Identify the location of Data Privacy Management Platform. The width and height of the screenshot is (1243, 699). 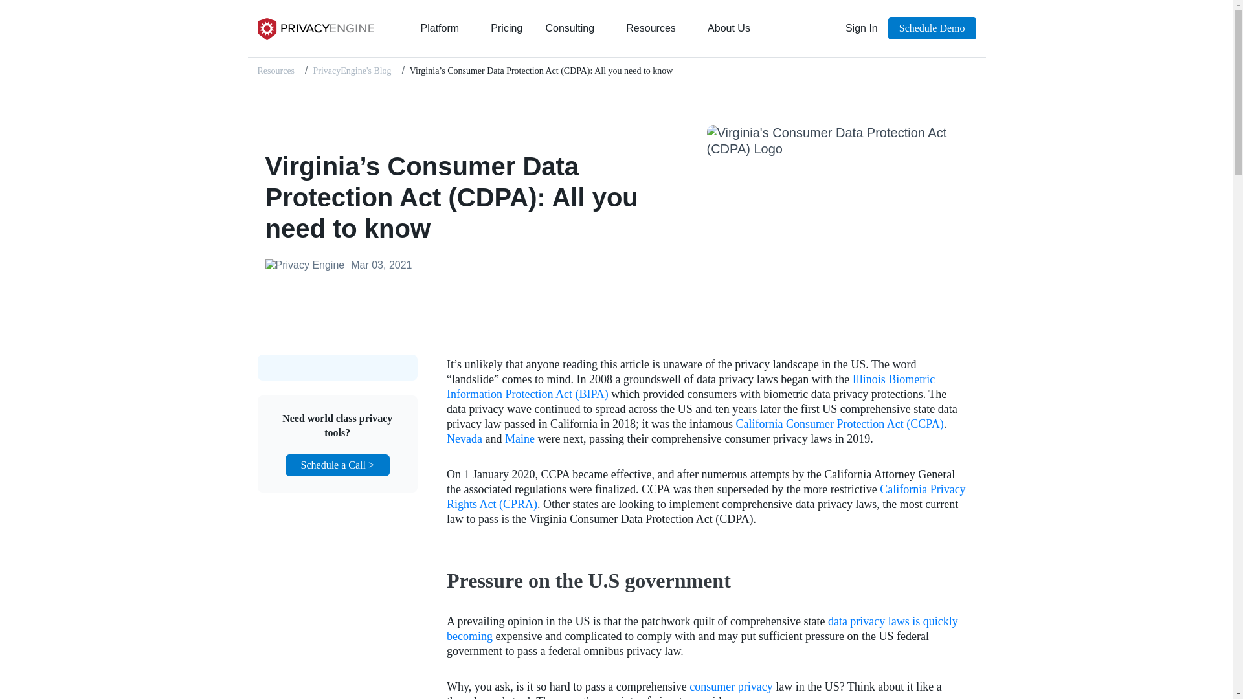
(315, 28).